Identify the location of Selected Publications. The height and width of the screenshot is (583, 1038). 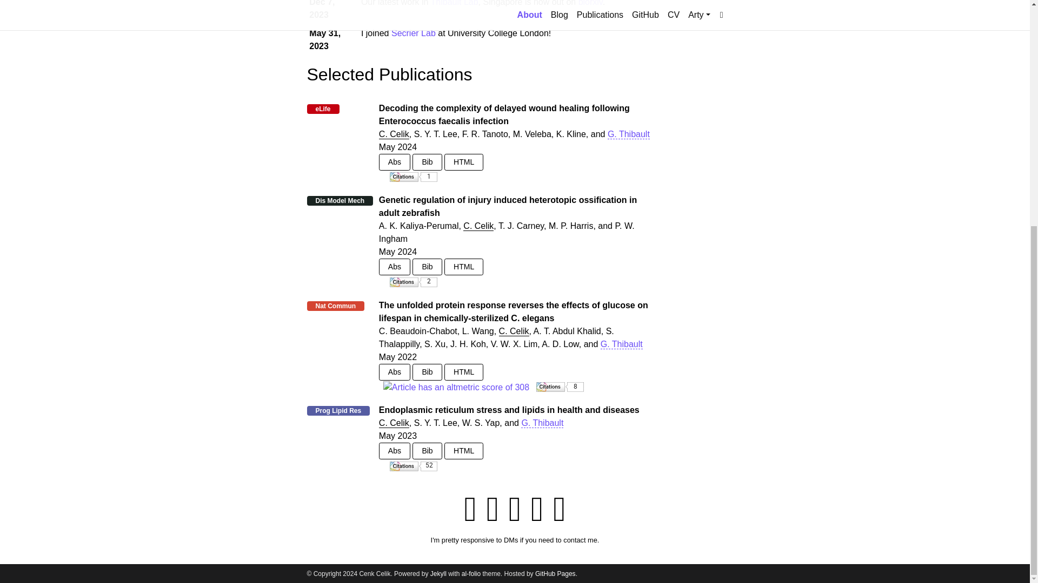
(389, 74).